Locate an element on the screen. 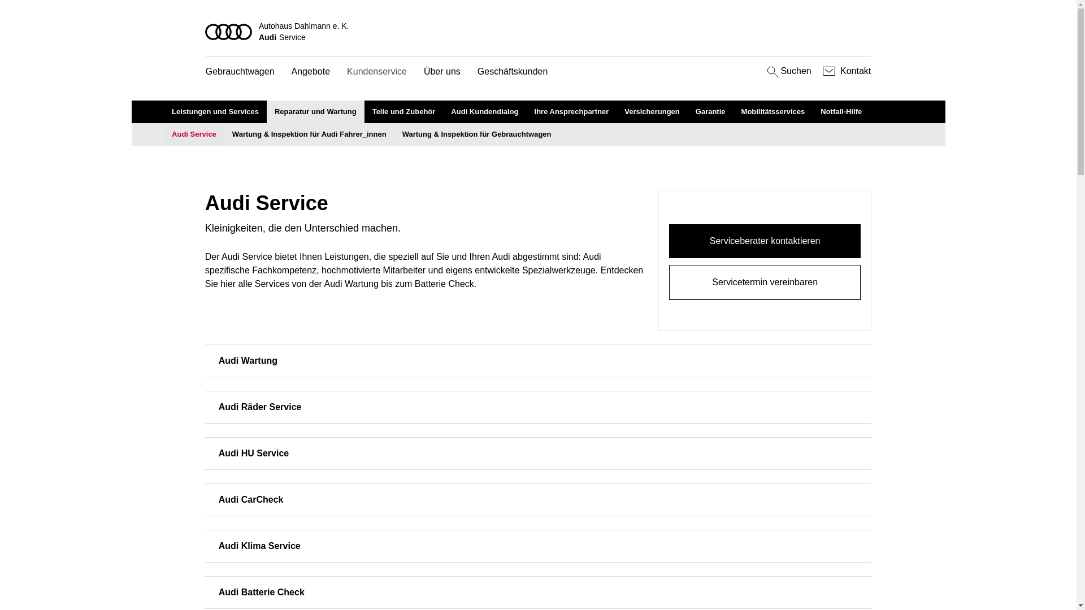 This screenshot has width=1085, height=610. Suchen is located at coordinates (788, 71).